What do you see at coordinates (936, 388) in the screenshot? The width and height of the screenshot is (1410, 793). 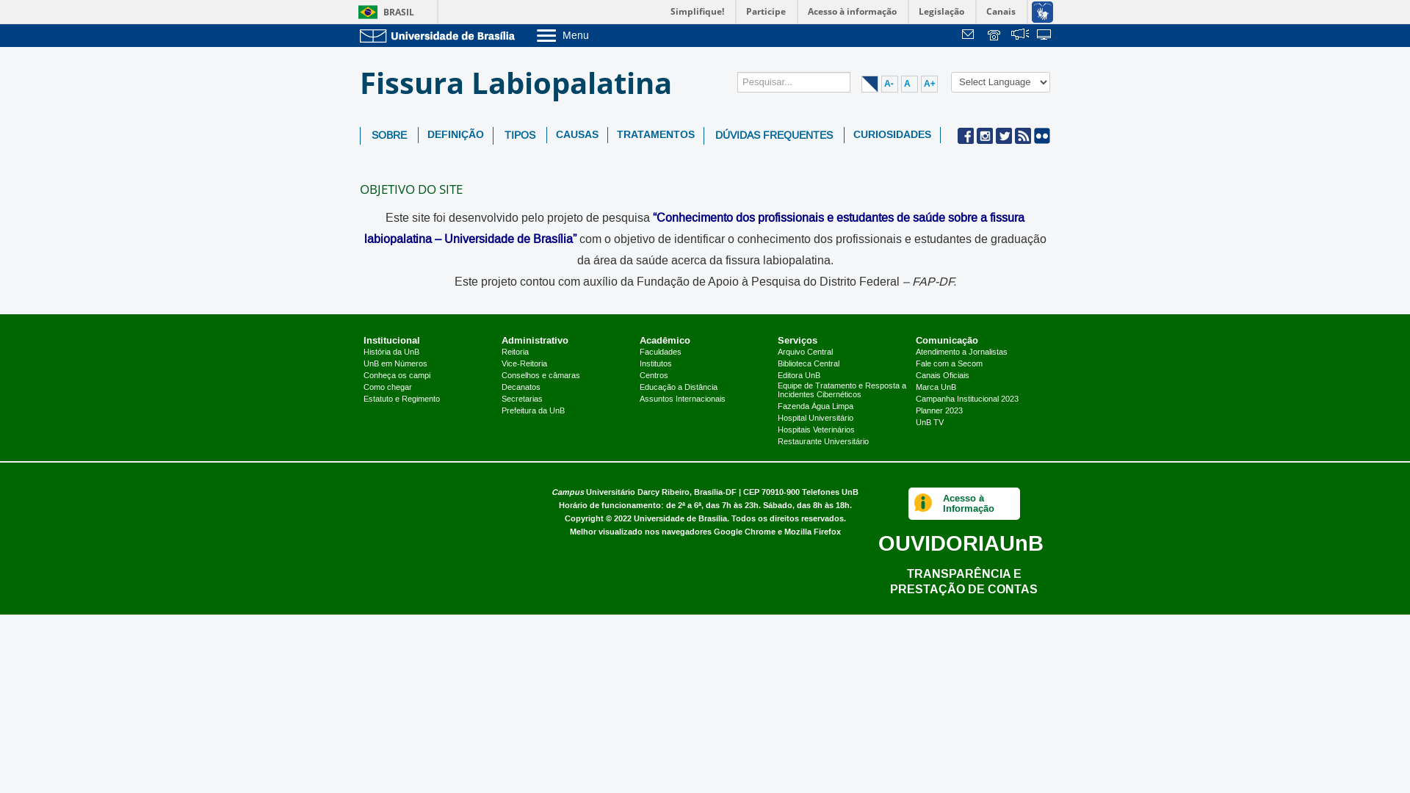 I see `Marca UnB` at bounding box center [936, 388].